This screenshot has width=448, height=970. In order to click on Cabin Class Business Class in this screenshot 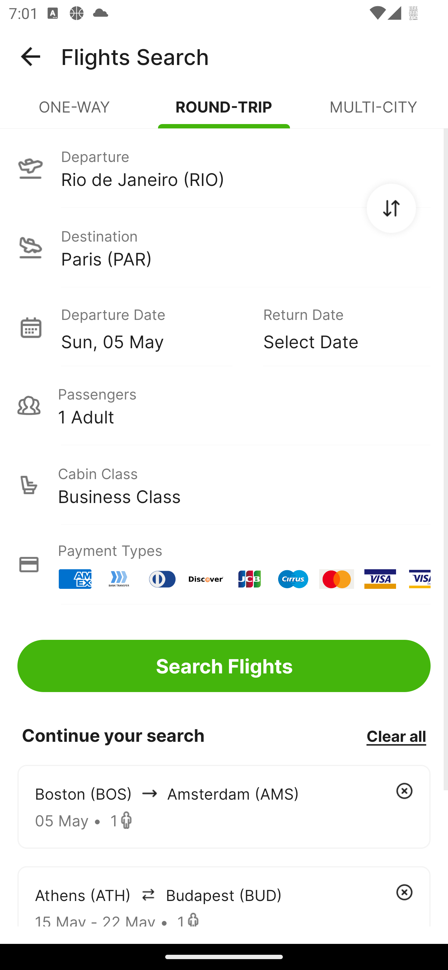, I will do `click(224, 485)`.